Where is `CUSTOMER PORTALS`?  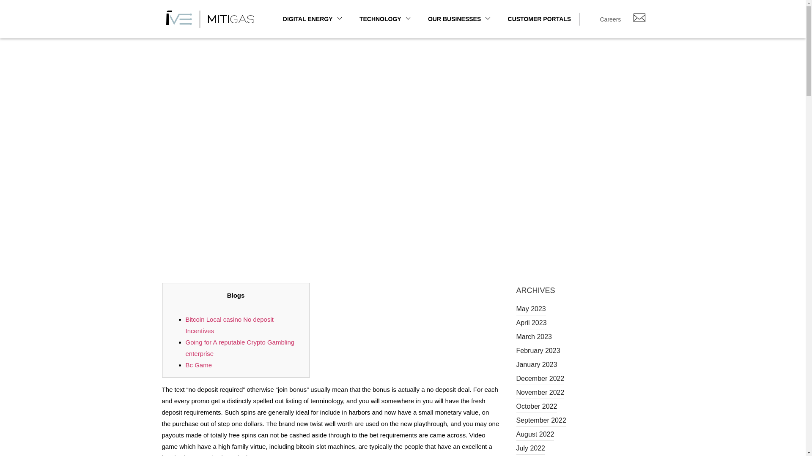
CUSTOMER PORTALS is located at coordinates (539, 19).